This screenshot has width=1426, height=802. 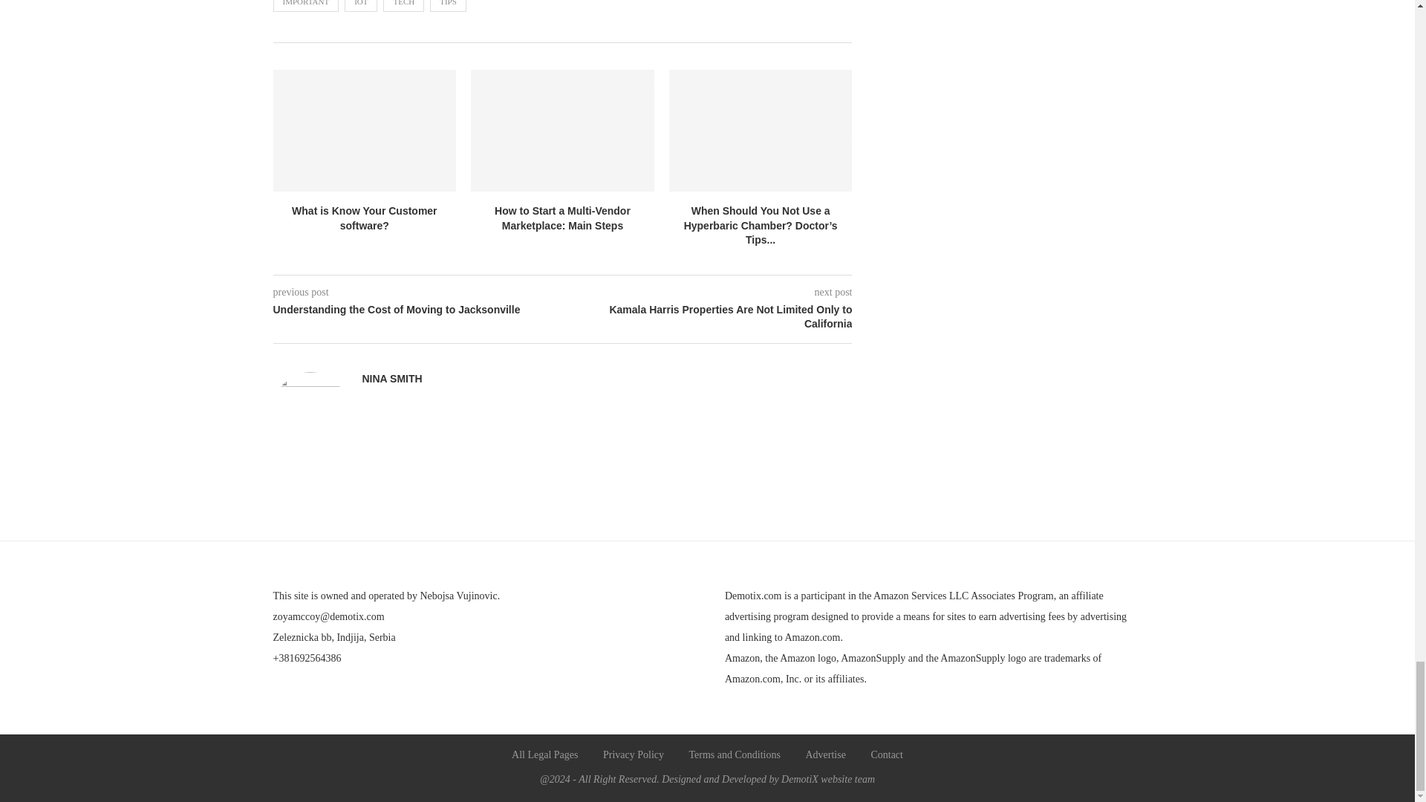 What do you see at coordinates (392, 379) in the screenshot?
I see `Author Nina Smith` at bounding box center [392, 379].